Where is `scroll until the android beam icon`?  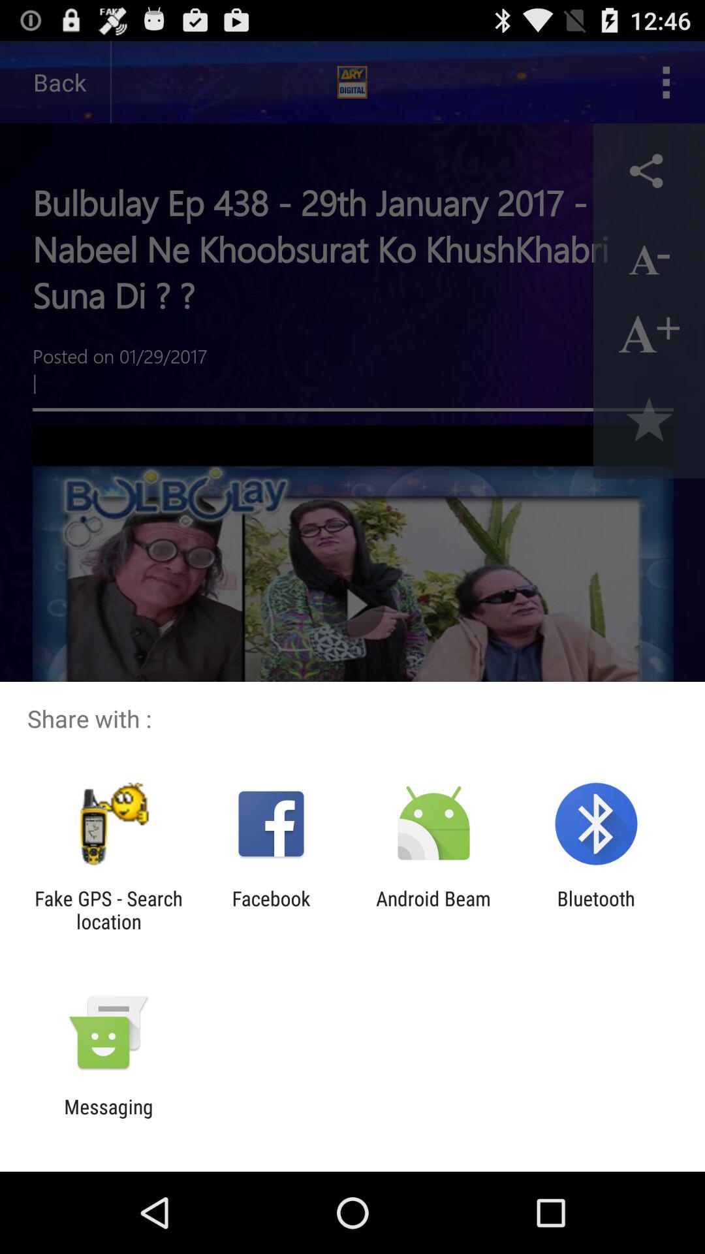 scroll until the android beam icon is located at coordinates (433, 910).